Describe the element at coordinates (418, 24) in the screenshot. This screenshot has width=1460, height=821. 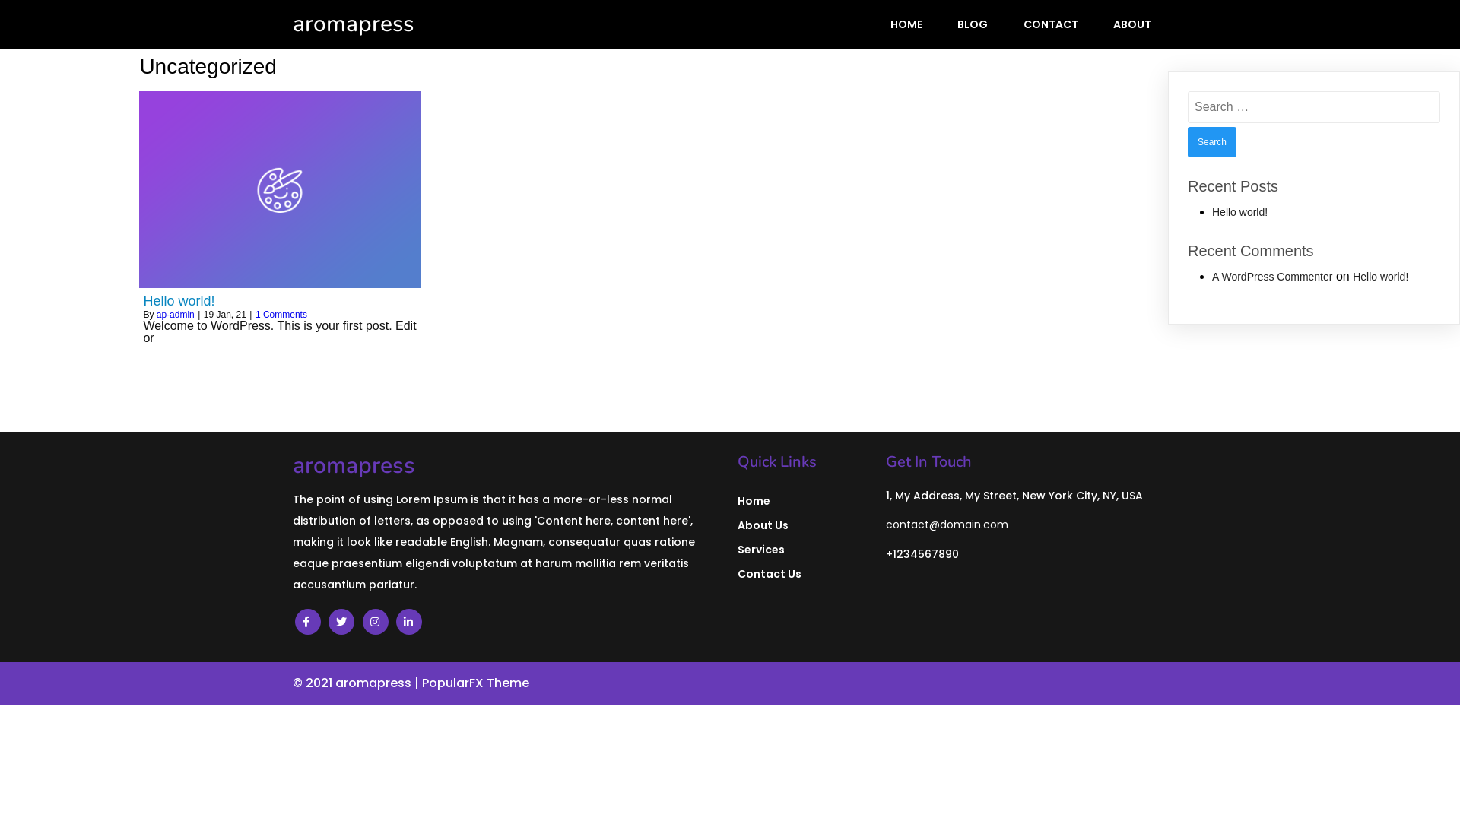
I see `aromapress` at that location.